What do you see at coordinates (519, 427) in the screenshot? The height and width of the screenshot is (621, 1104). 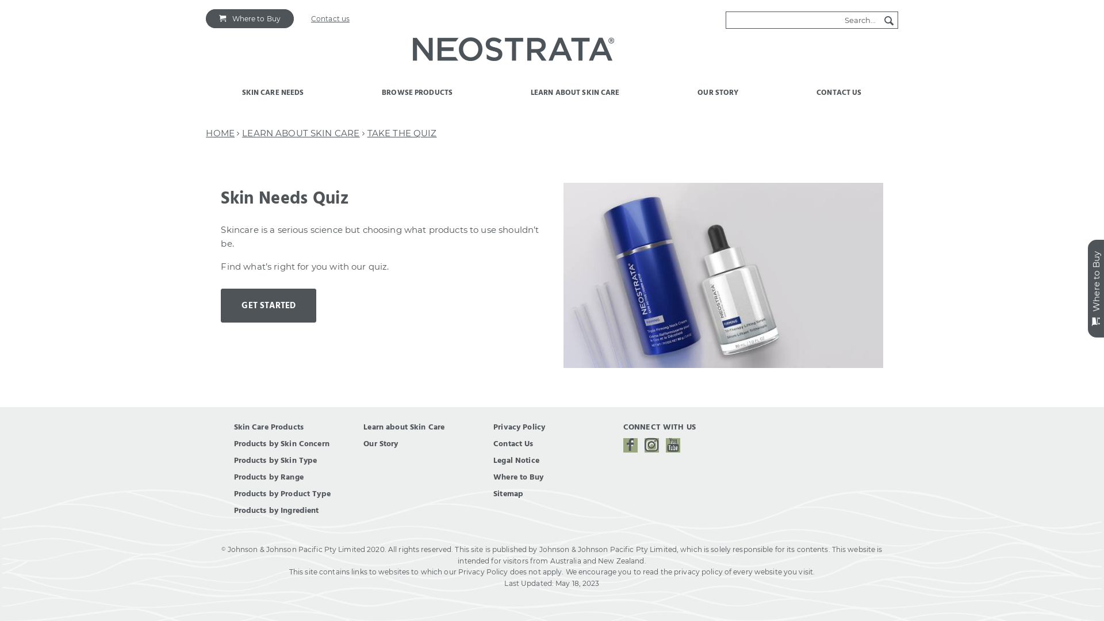 I see `Privacy Policy` at bounding box center [519, 427].